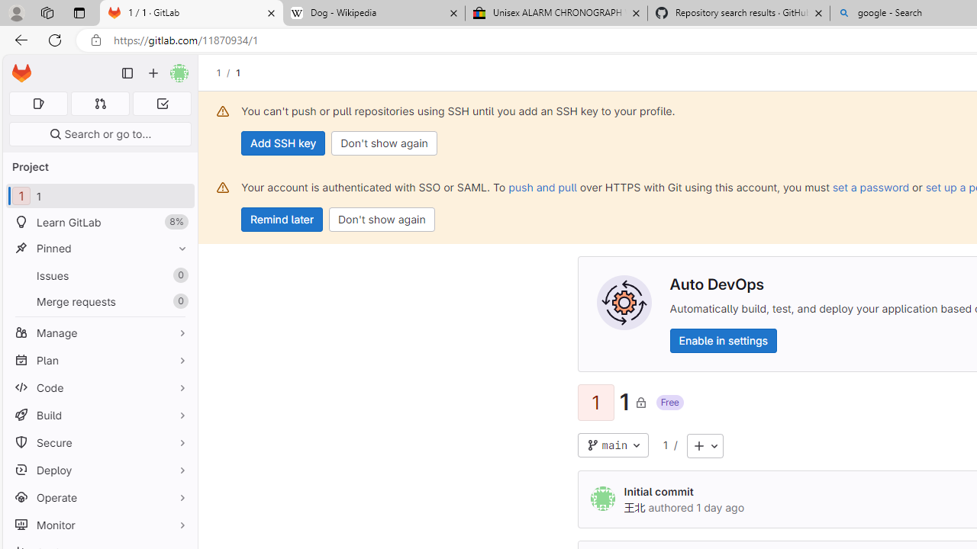  I want to click on Create new..., so click(153, 73).